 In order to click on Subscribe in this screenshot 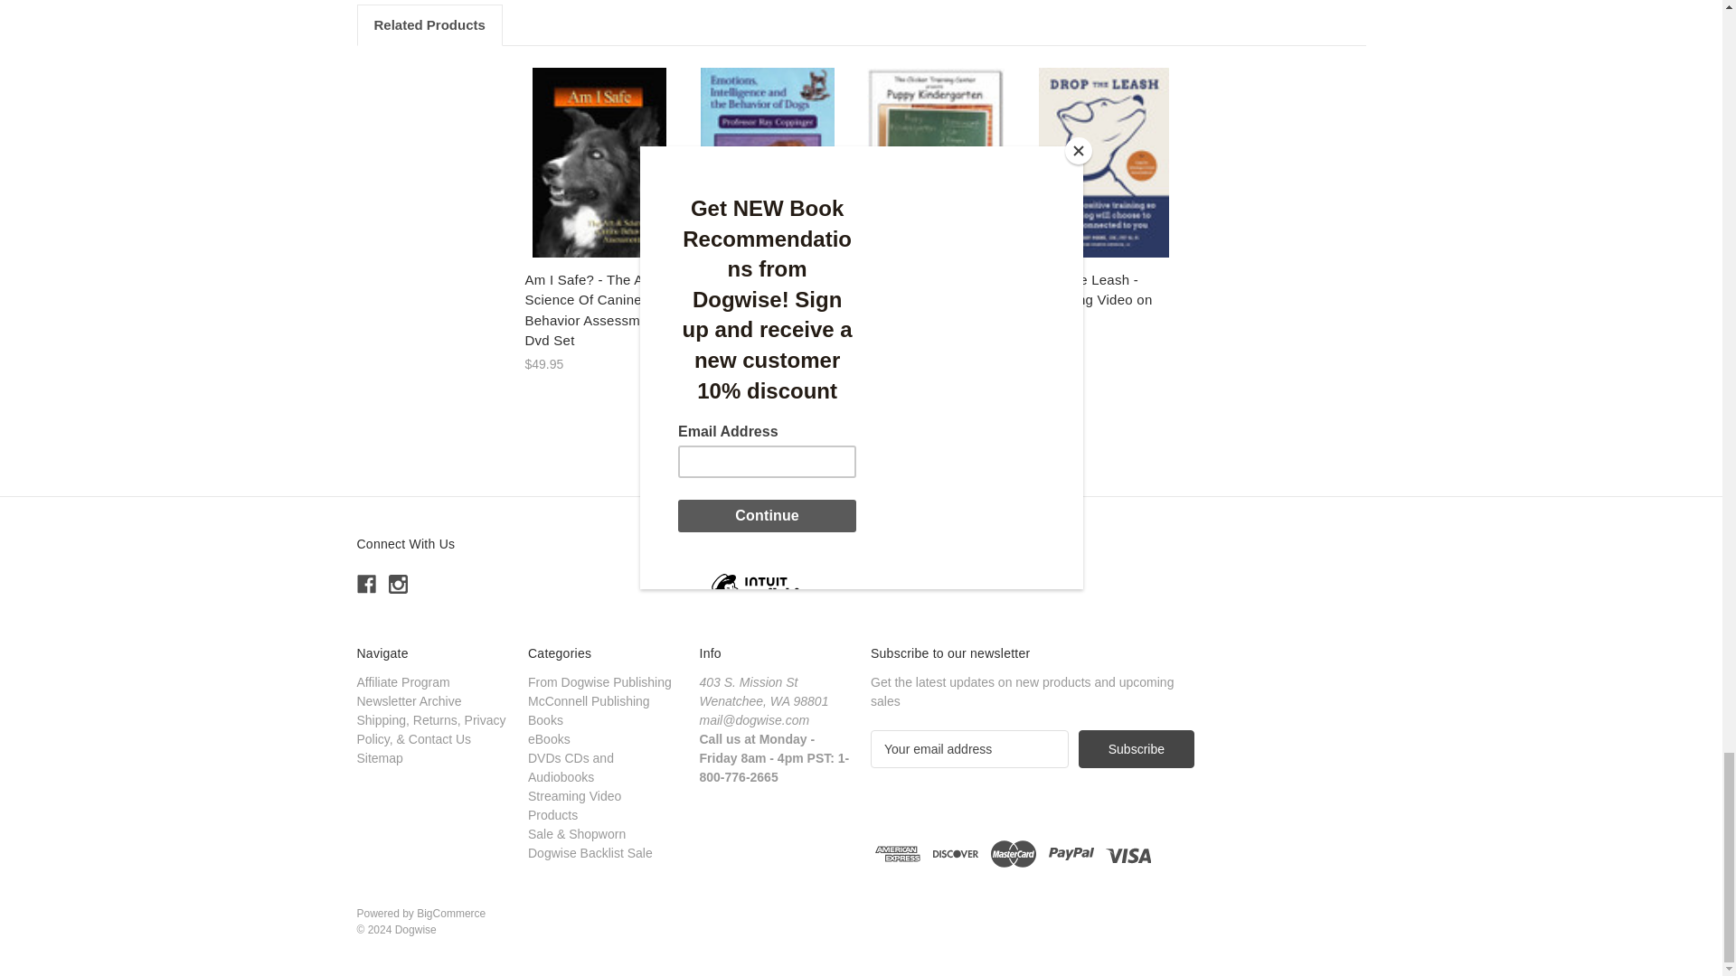, I will do `click(1136, 748)`.